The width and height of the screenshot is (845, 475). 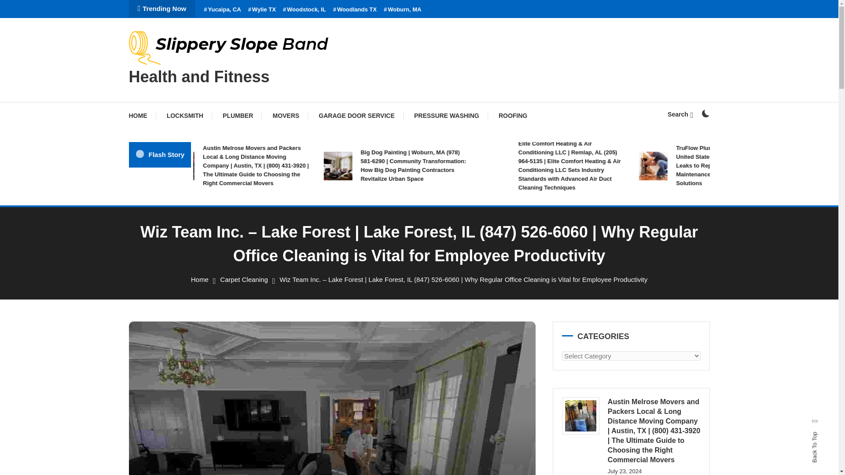 What do you see at coordinates (238, 115) in the screenshot?
I see `PLUMBER` at bounding box center [238, 115].